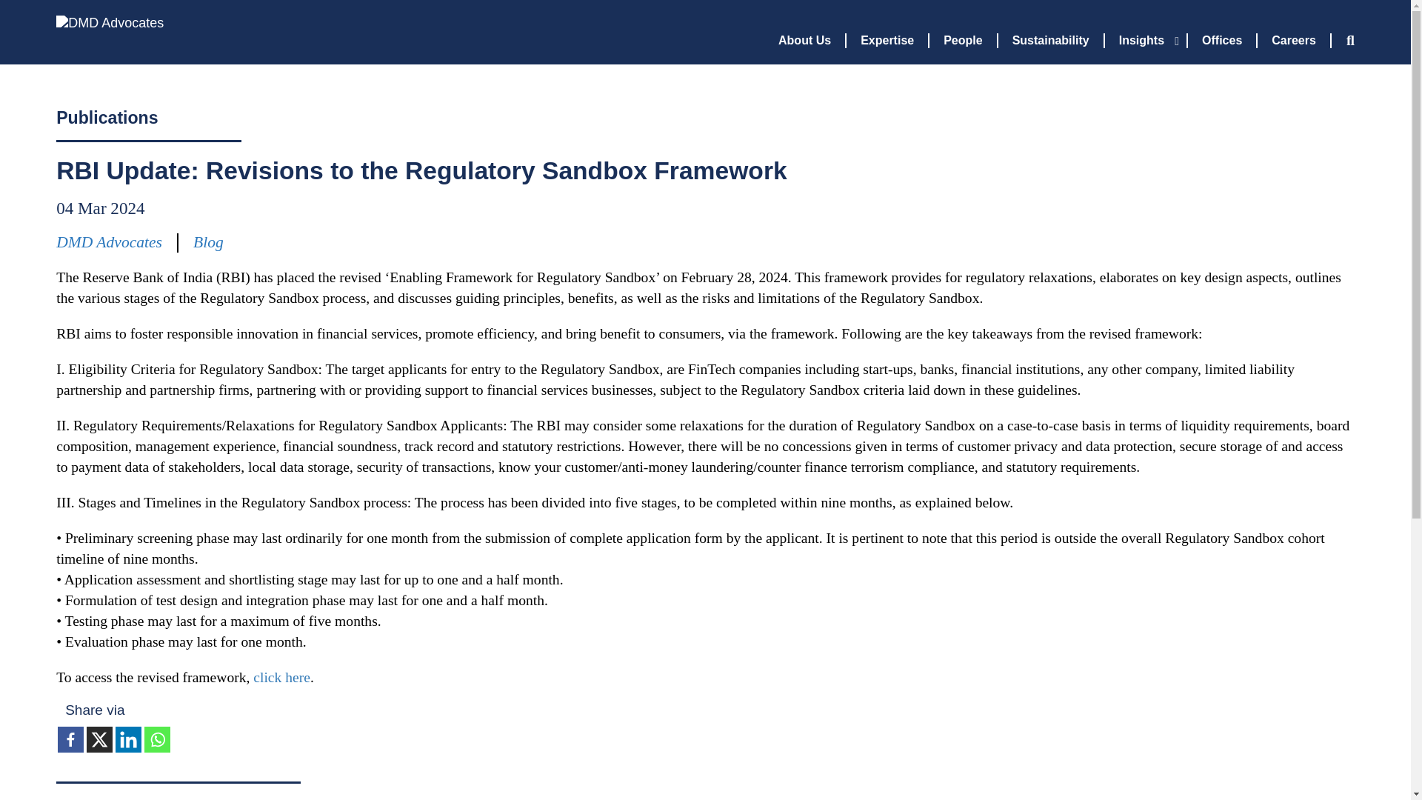 Image resolution: width=1422 pixels, height=800 pixels. Describe the element at coordinates (1294, 40) in the screenshot. I see `Careers` at that location.